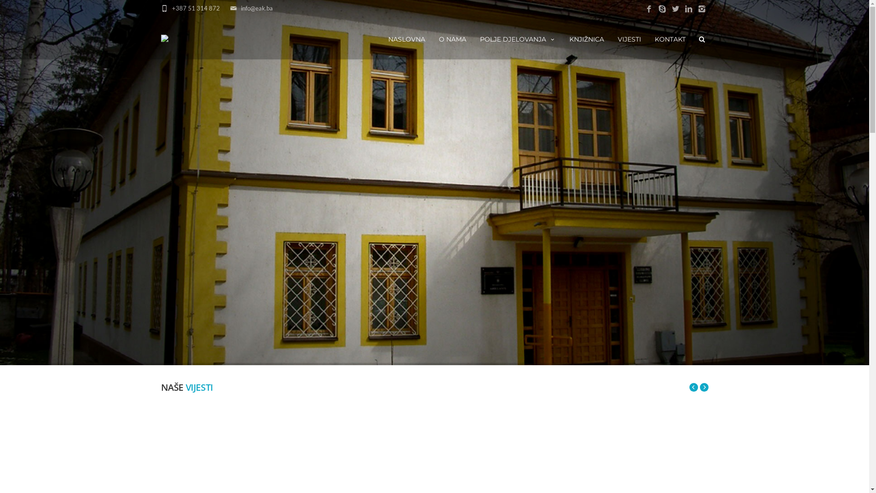 Image resolution: width=876 pixels, height=493 pixels. Describe the element at coordinates (688, 477) in the screenshot. I see `Instagram` at that location.